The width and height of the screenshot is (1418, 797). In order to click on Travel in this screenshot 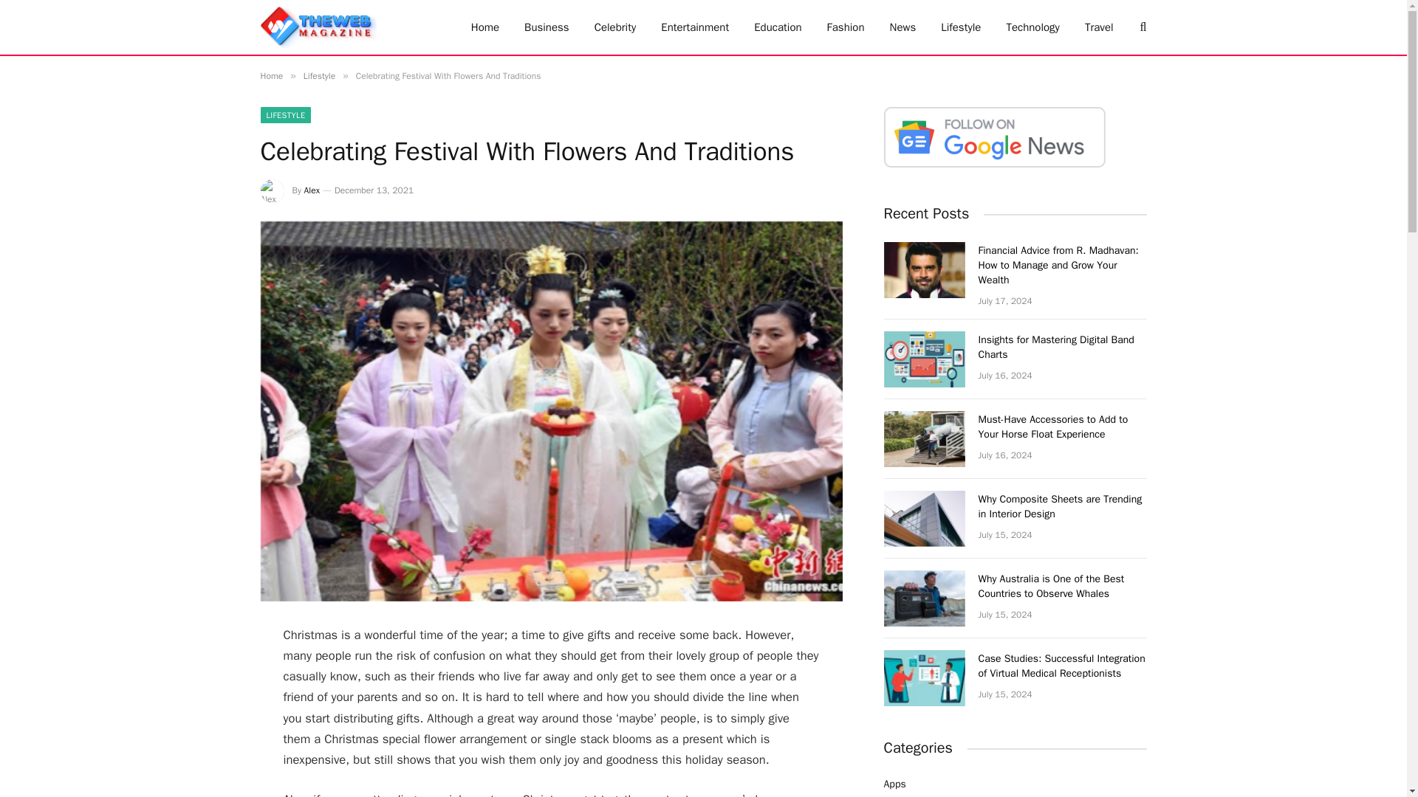, I will do `click(1099, 27)`.